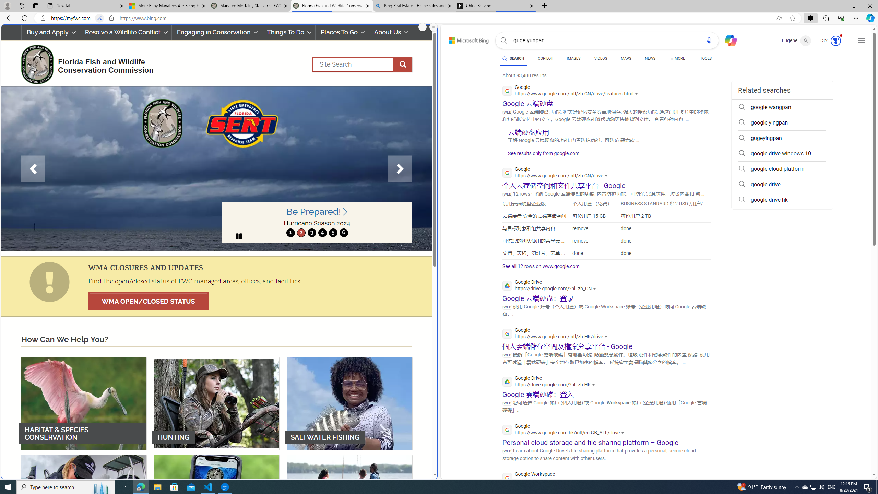  What do you see at coordinates (290, 233) in the screenshot?
I see `move to slide 1` at bounding box center [290, 233].